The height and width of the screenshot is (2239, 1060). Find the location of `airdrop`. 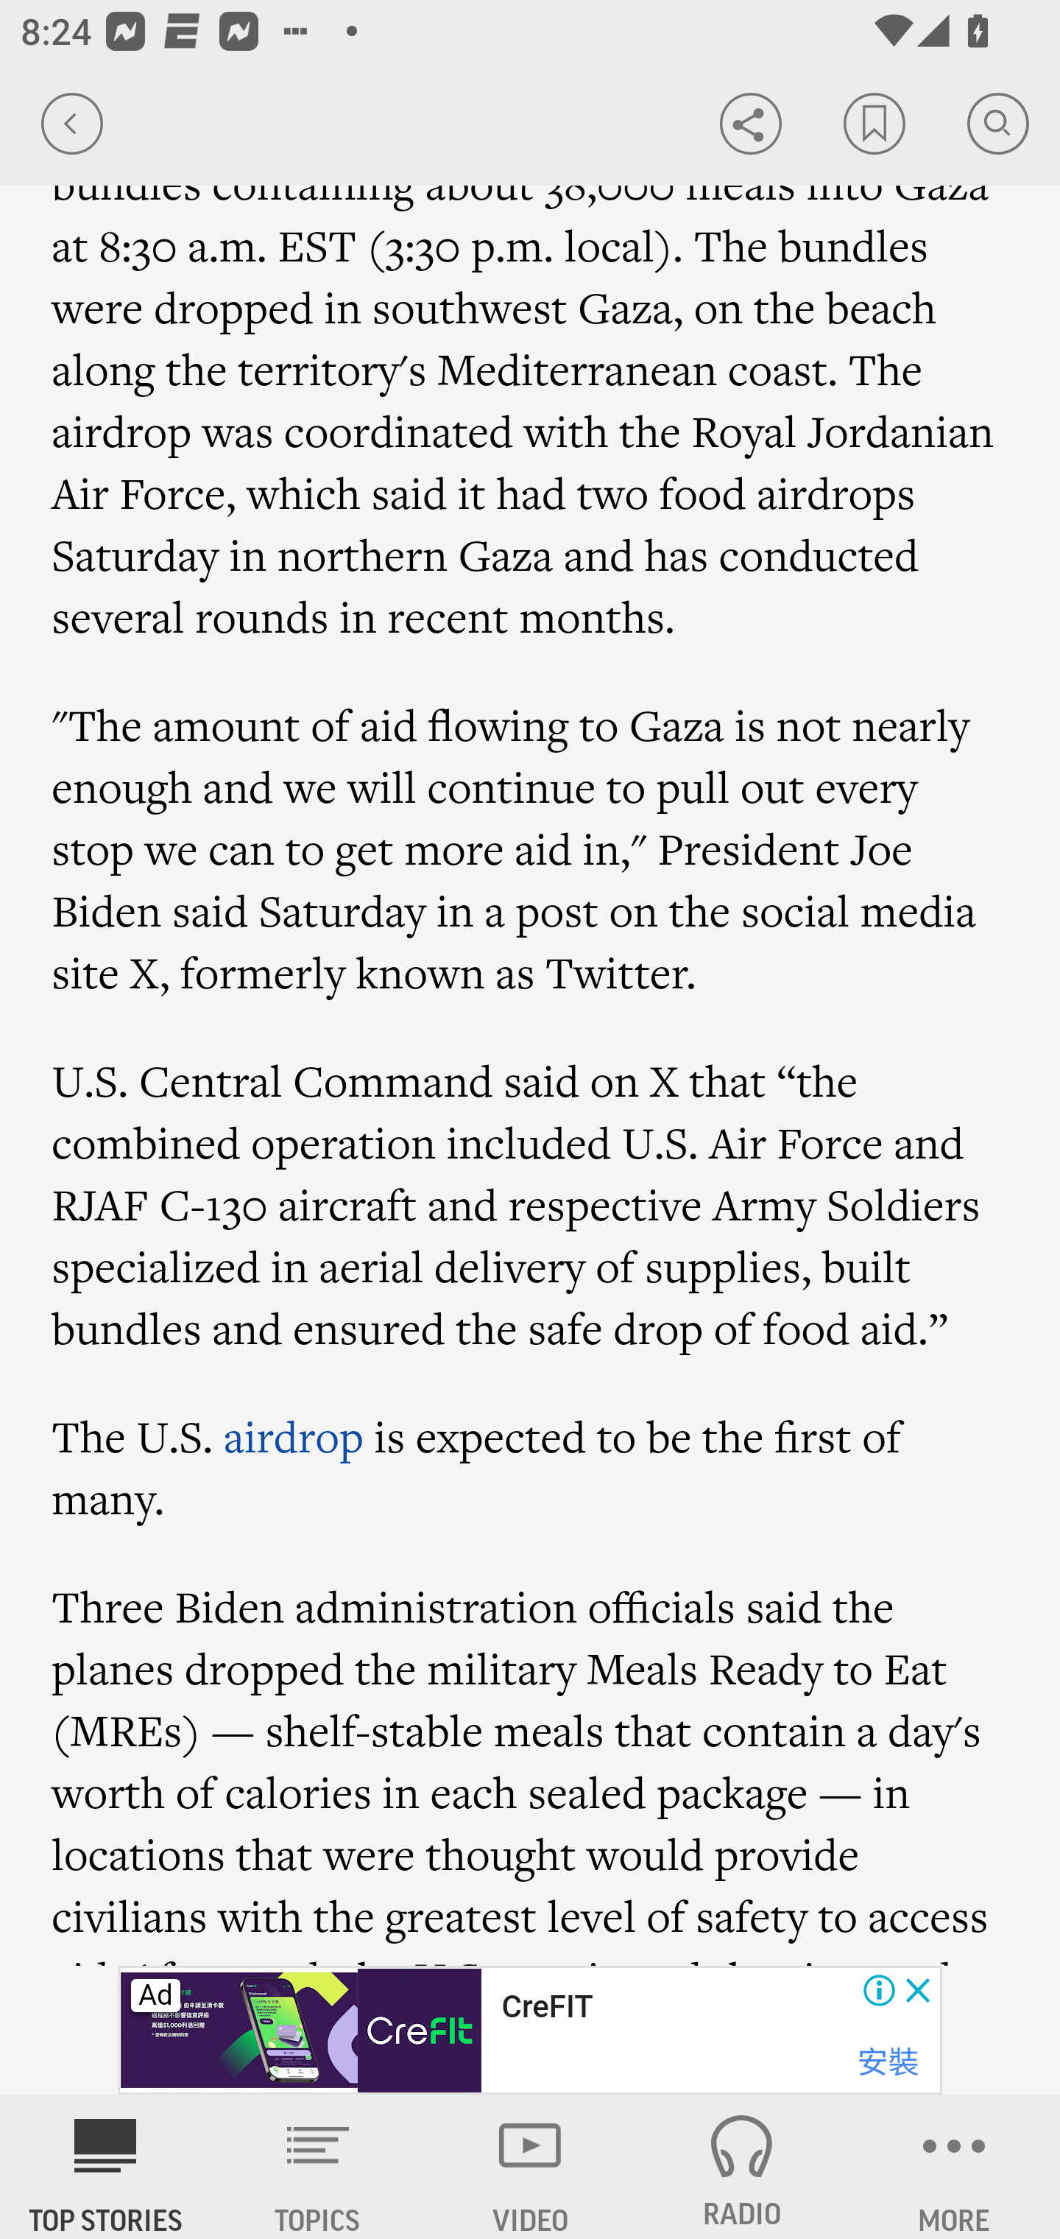

airdrop is located at coordinates (293, 1438).